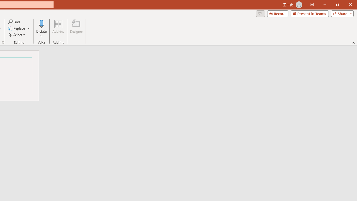 The height and width of the screenshot is (201, 357). Describe the element at coordinates (278, 13) in the screenshot. I see `Record` at that location.